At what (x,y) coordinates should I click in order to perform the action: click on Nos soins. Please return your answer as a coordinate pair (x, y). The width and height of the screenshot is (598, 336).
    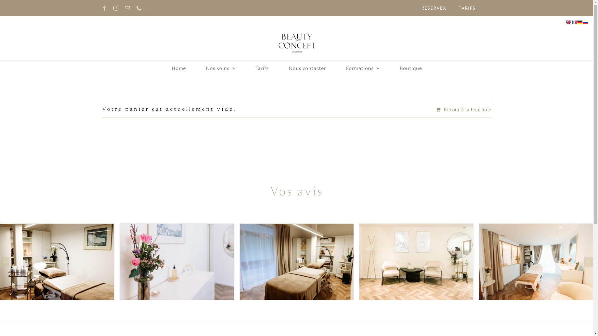
    Looking at the image, I should click on (221, 68).